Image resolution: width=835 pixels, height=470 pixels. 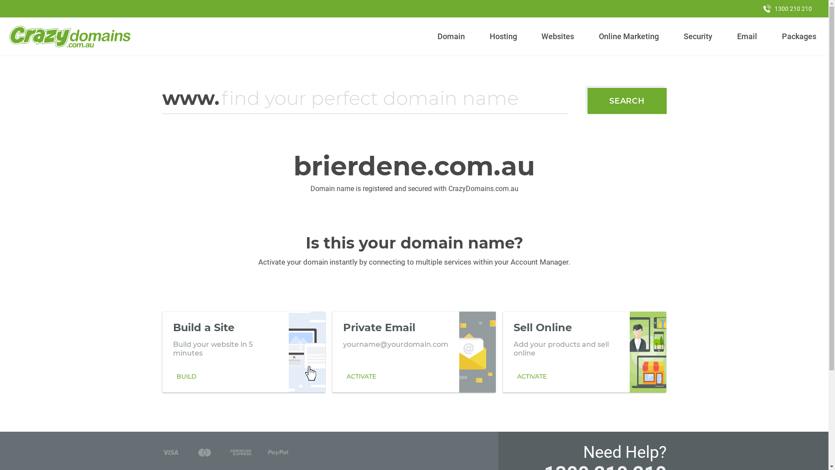 I want to click on Online Marketing, so click(x=629, y=37).